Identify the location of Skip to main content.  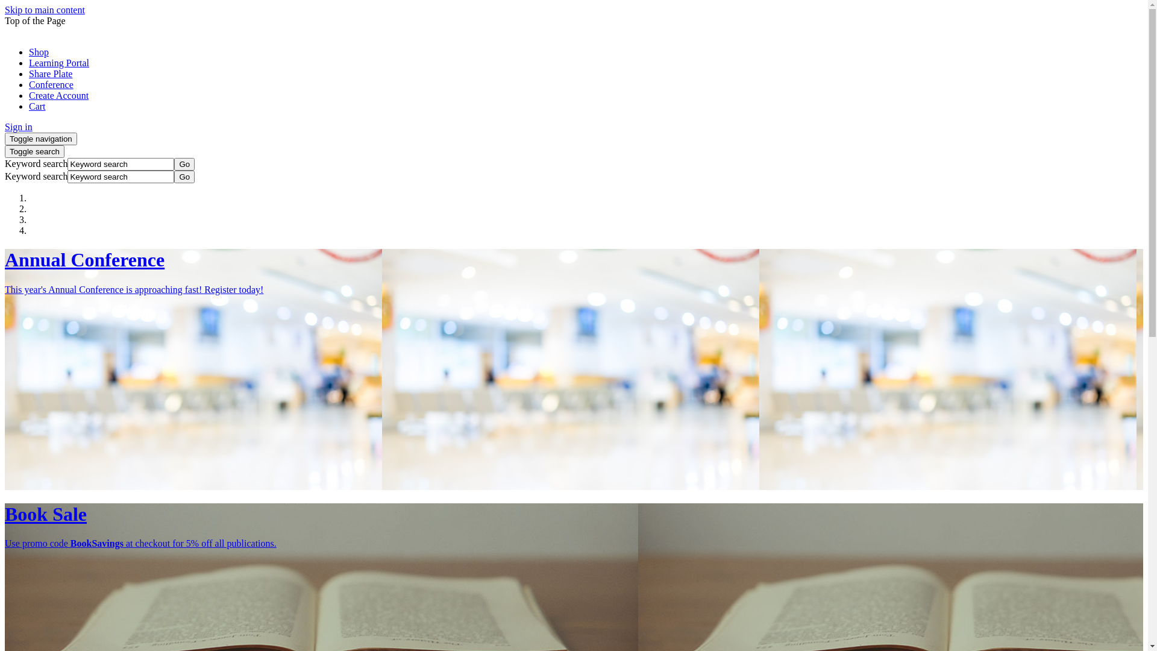
(45, 10).